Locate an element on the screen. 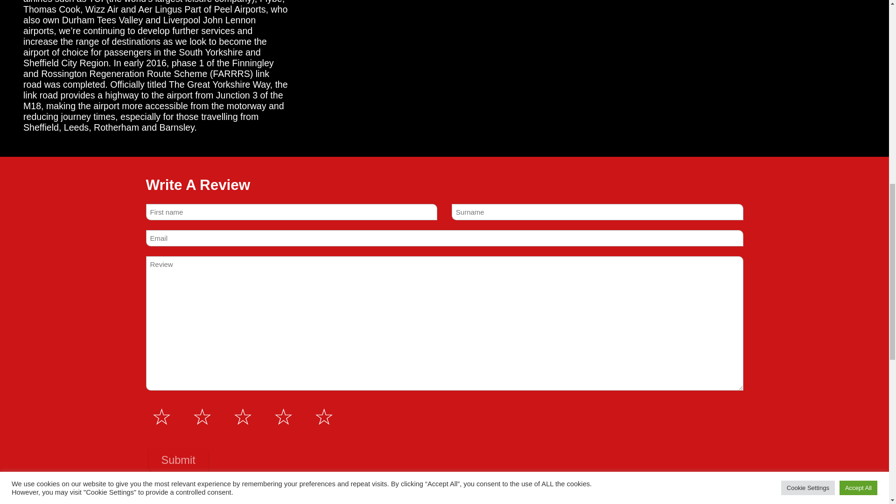 The image size is (896, 504). 4 is located at coordinates (151, 404).